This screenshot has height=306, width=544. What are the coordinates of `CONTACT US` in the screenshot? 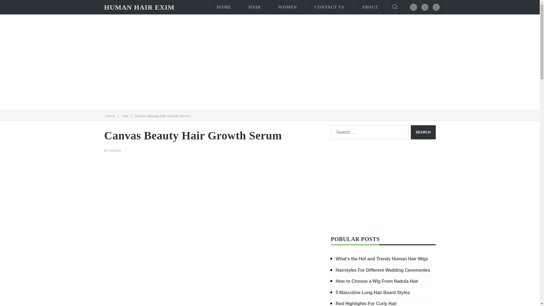 It's located at (329, 7).